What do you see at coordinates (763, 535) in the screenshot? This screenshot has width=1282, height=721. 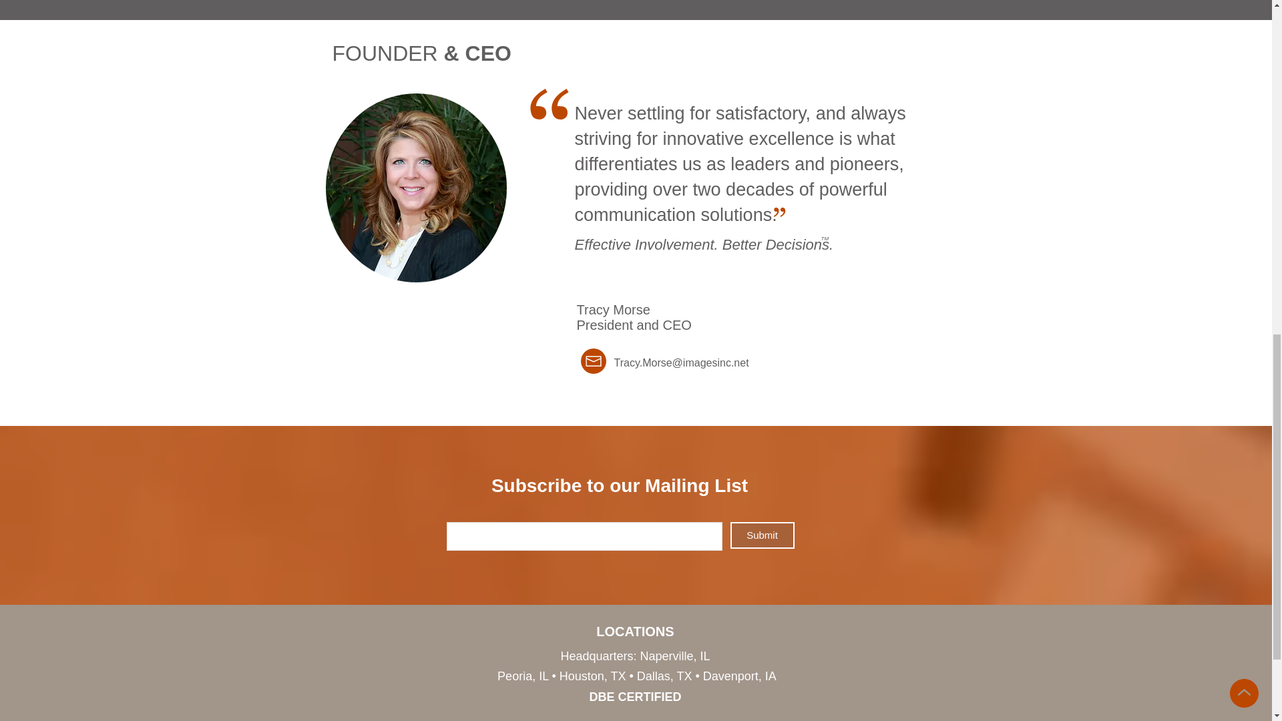 I see `Submit` at bounding box center [763, 535].